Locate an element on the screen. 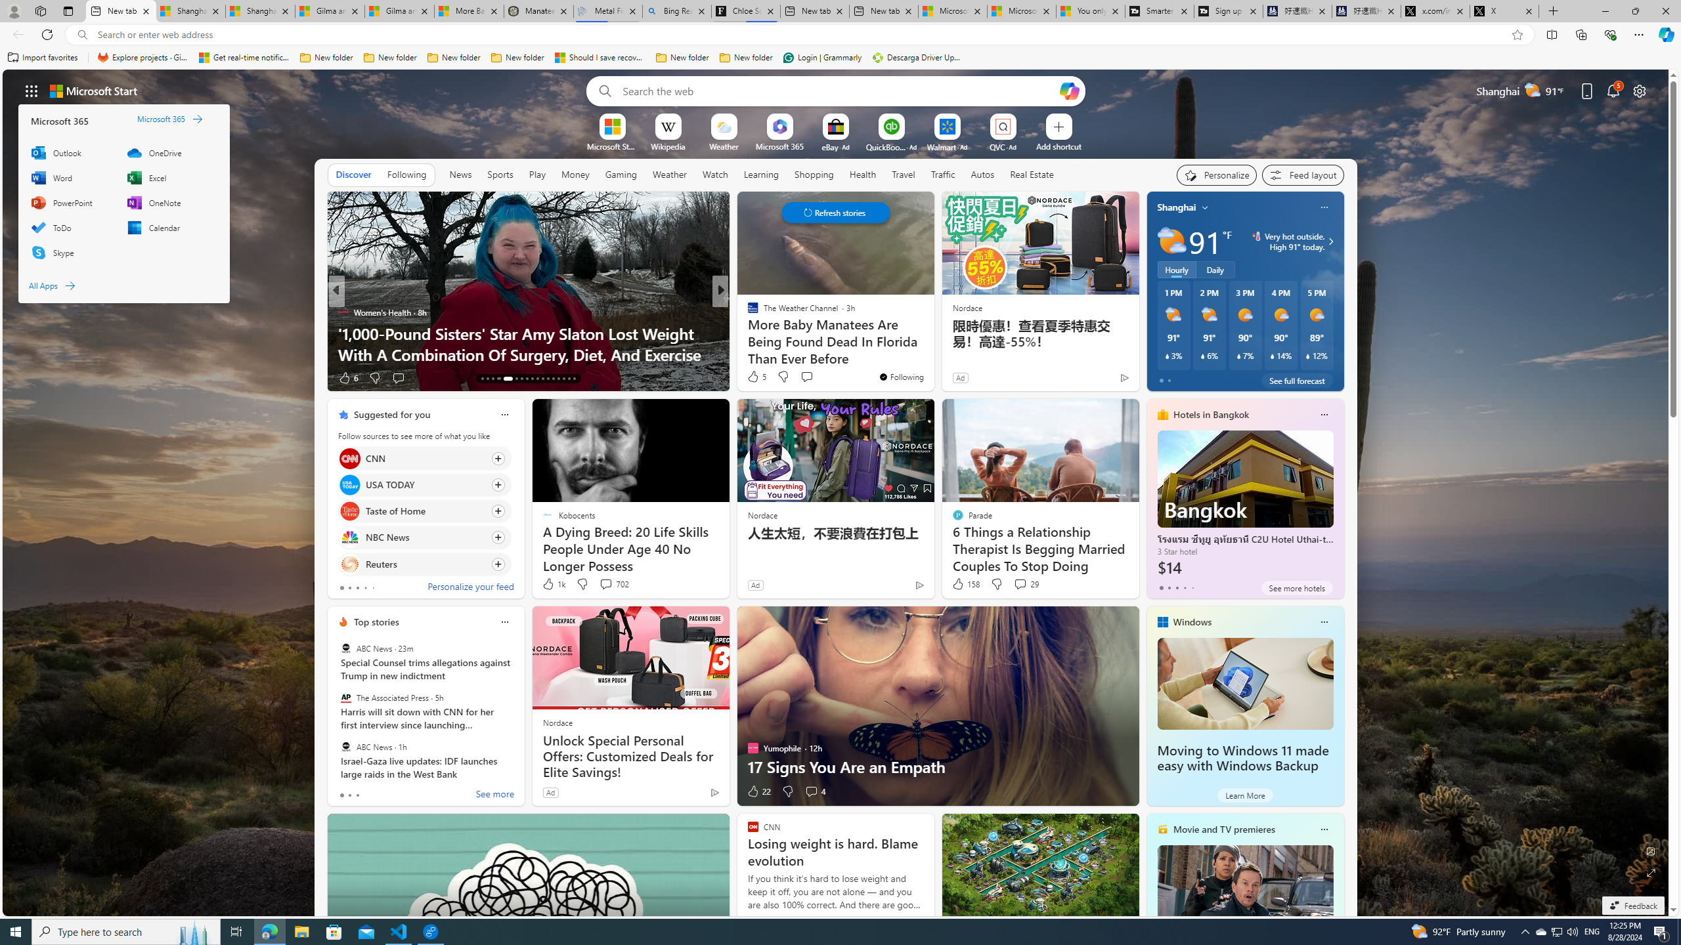  Movie and TV premieres is located at coordinates (1224, 829).